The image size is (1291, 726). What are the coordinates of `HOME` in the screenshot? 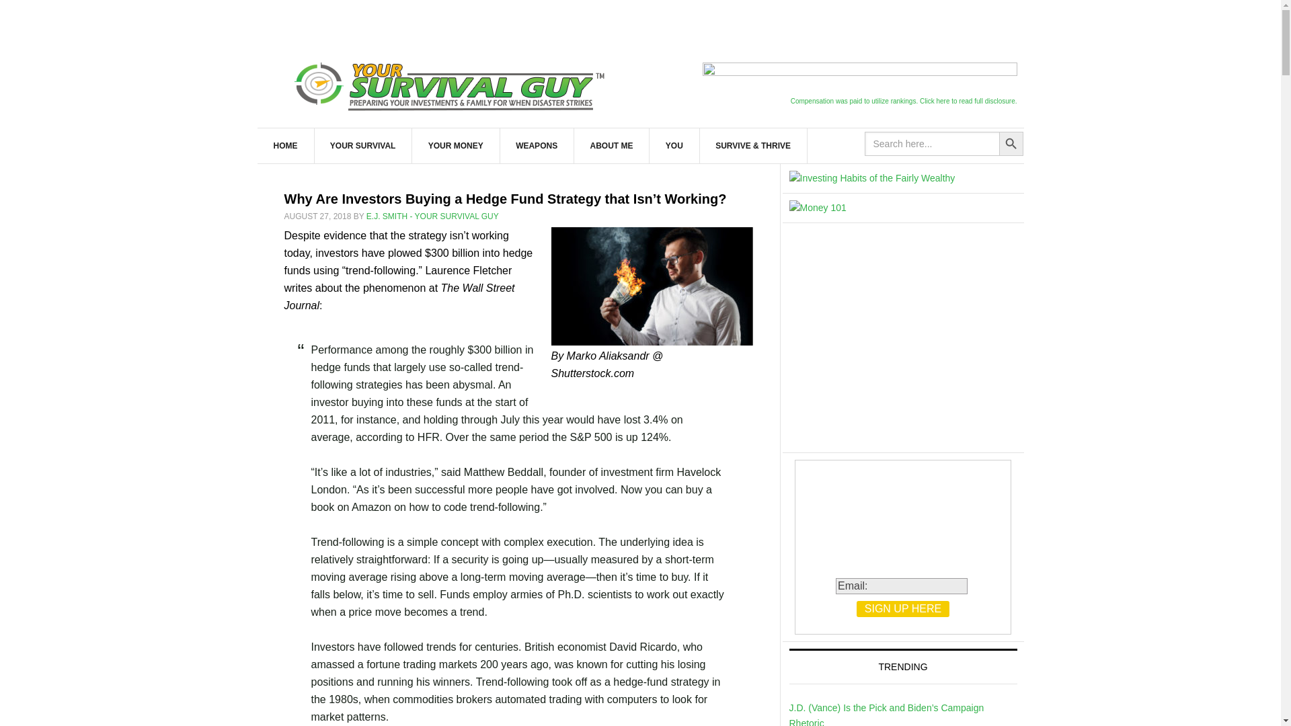 It's located at (285, 146).